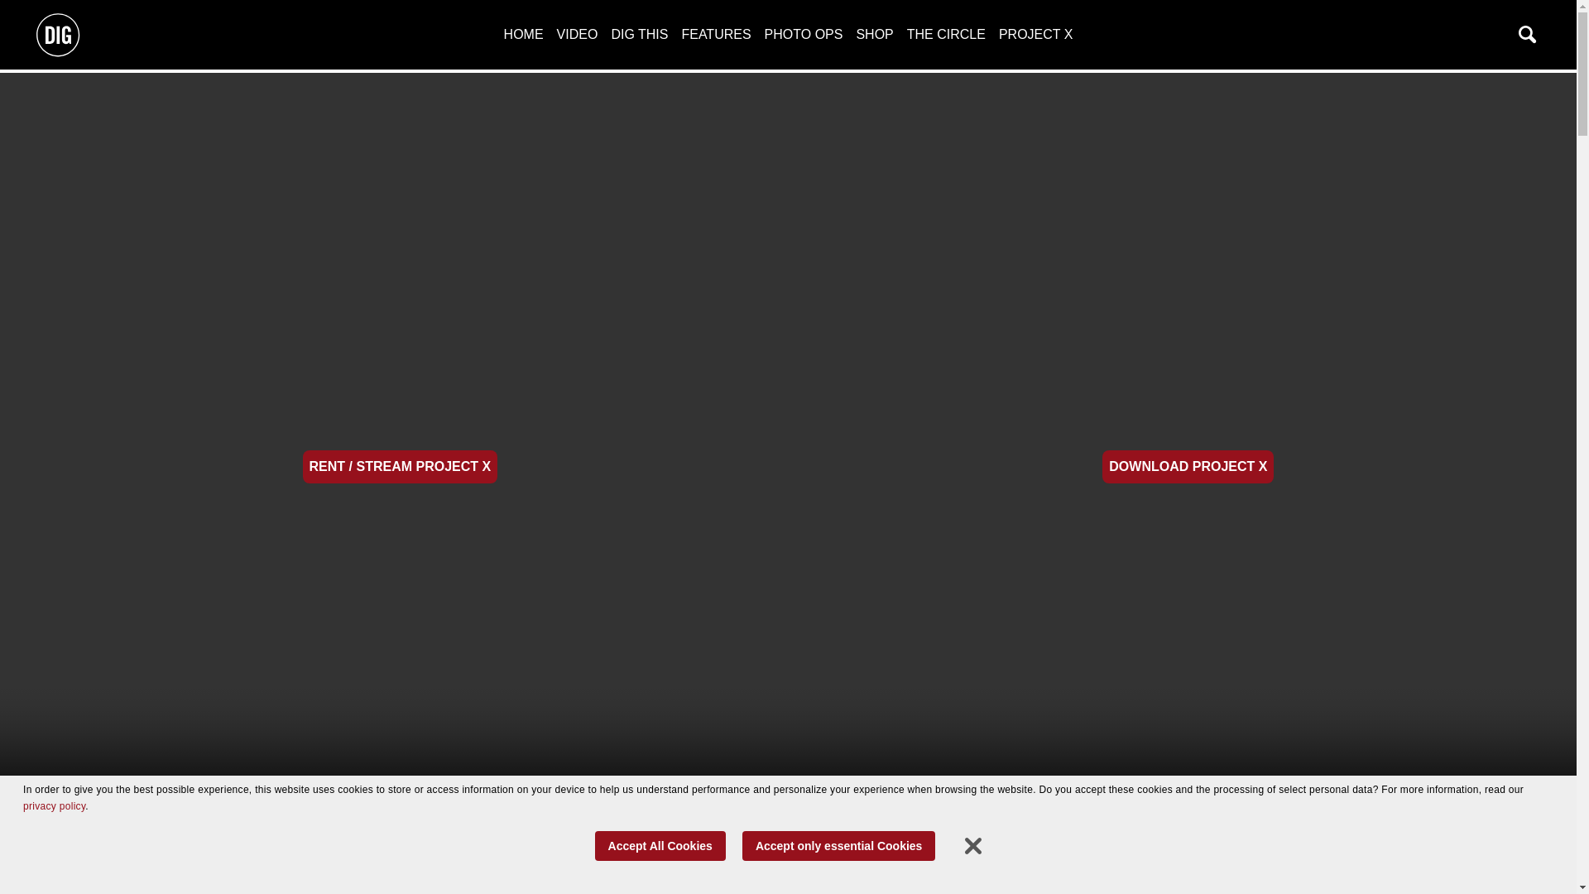  Describe the element at coordinates (639, 34) in the screenshot. I see `DIG THIS` at that location.